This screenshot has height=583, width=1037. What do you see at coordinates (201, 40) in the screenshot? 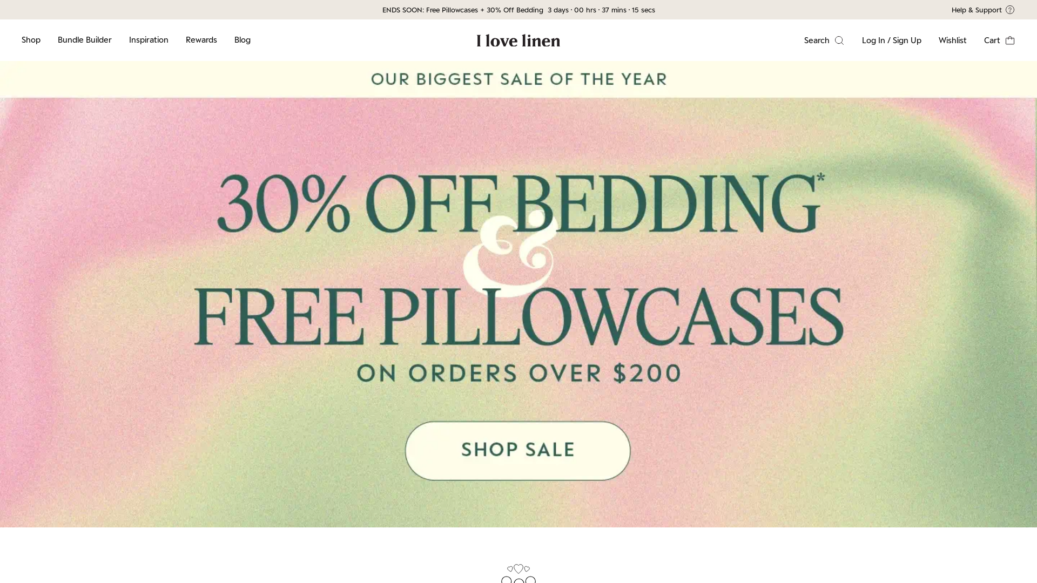
I see `Rewards` at bounding box center [201, 40].